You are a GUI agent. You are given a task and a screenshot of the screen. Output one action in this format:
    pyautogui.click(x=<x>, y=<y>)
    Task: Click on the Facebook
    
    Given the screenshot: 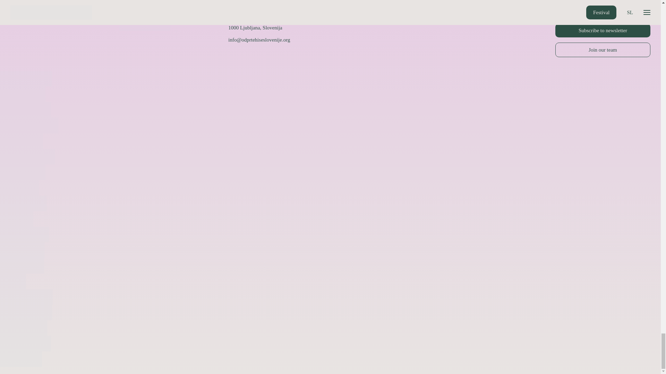 What is the action you would take?
    pyautogui.click(x=565, y=10)
    